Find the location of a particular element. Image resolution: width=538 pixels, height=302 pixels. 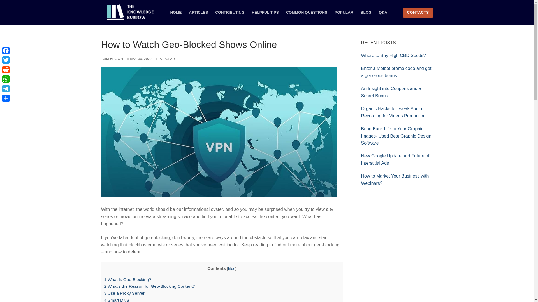

POPULAR is located at coordinates (344, 12).